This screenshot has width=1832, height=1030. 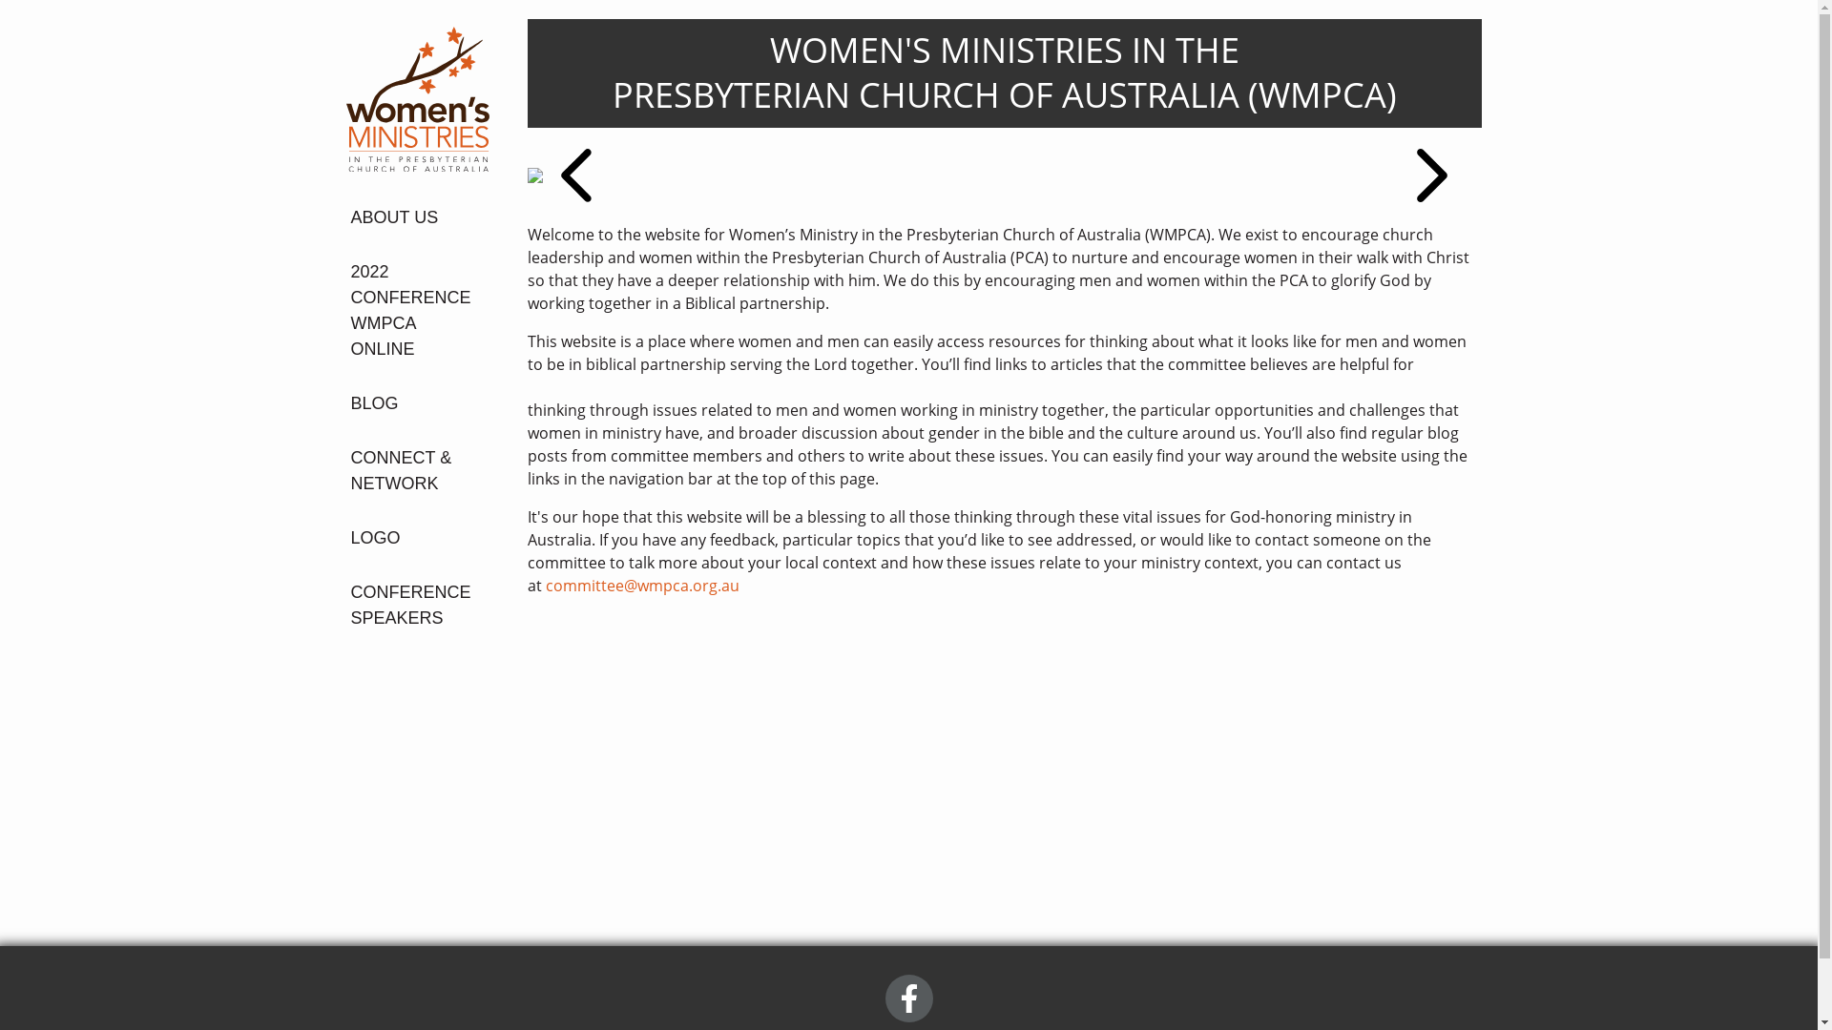 I want to click on committee@wmpca.org.au, so click(x=643, y=586).